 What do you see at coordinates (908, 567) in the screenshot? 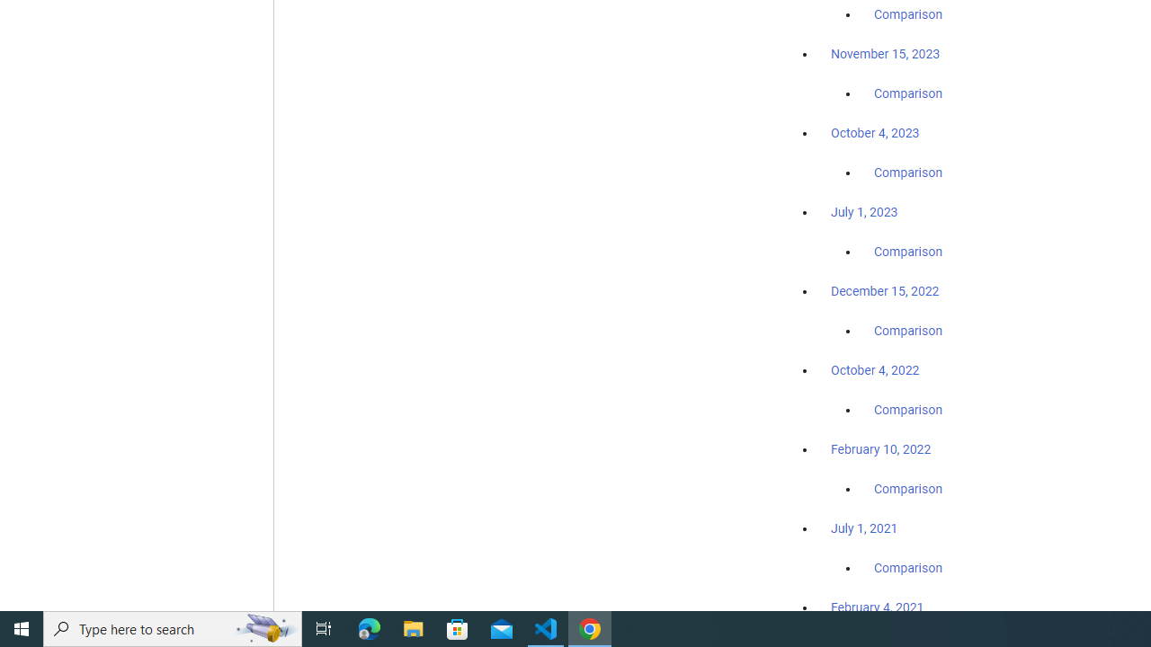
I see `Comparison` at bounding box center [908, 567].